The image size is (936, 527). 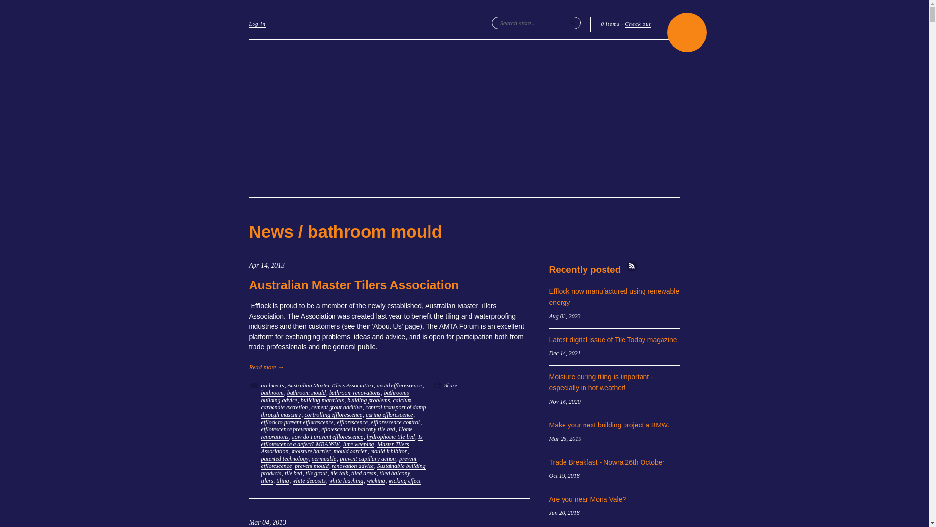 I want to click on building materials, so click(x=322, y=400).